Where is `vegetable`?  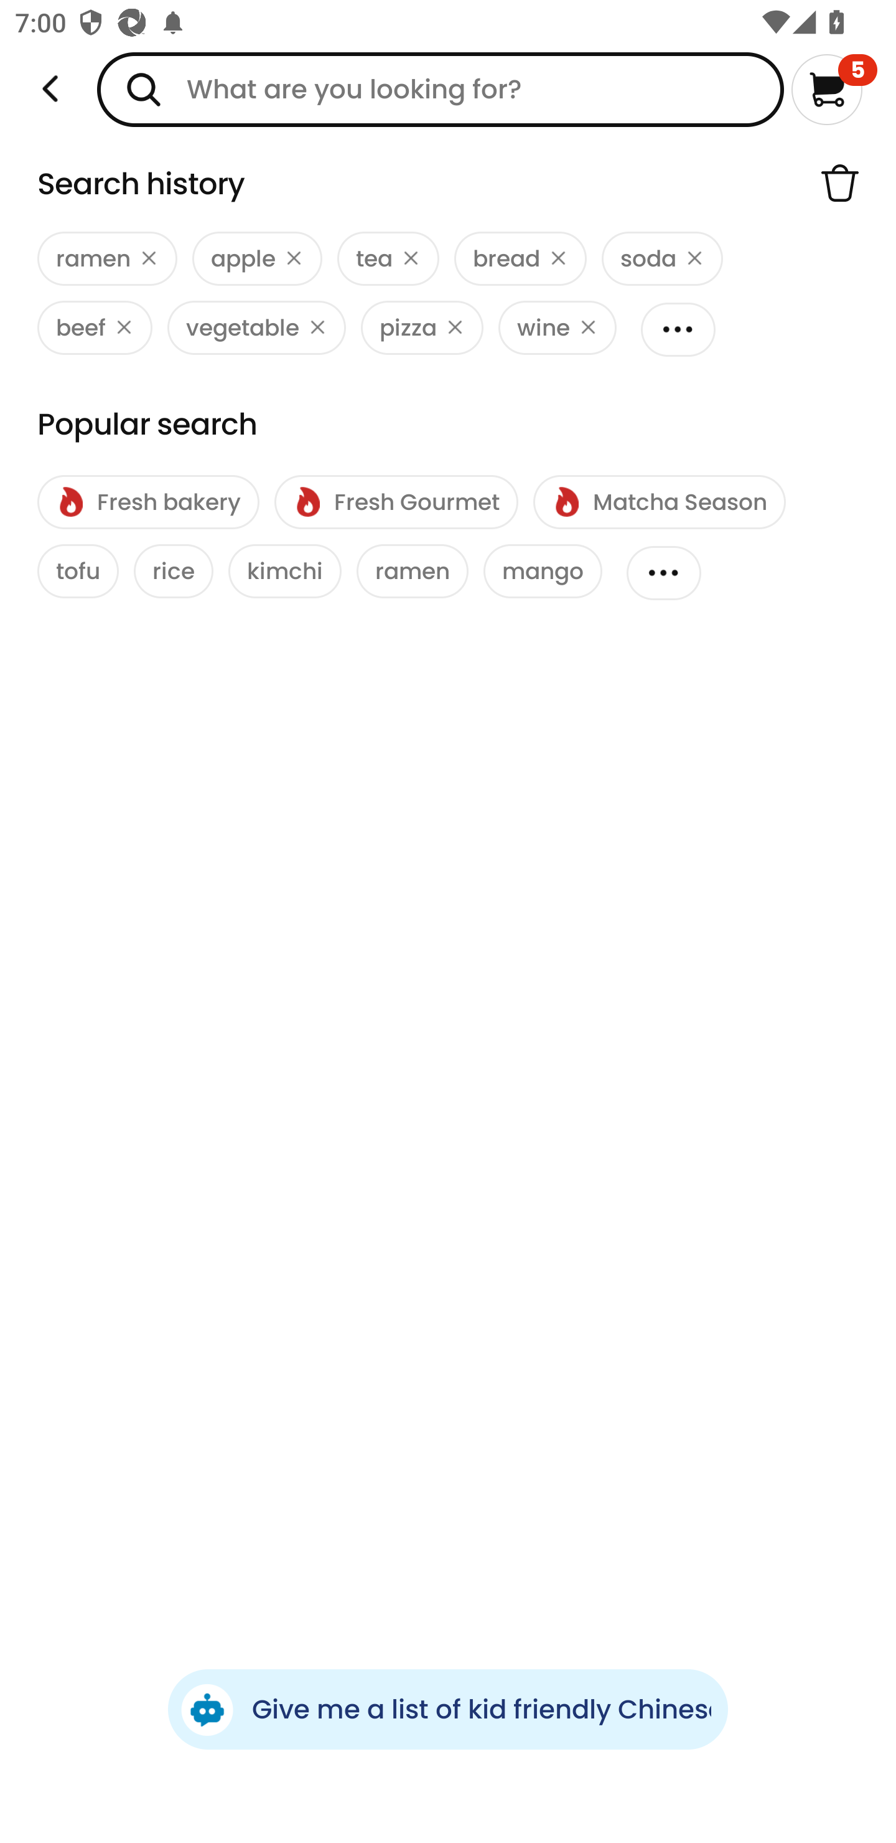
vegetable is located at coordinates (256, 328).